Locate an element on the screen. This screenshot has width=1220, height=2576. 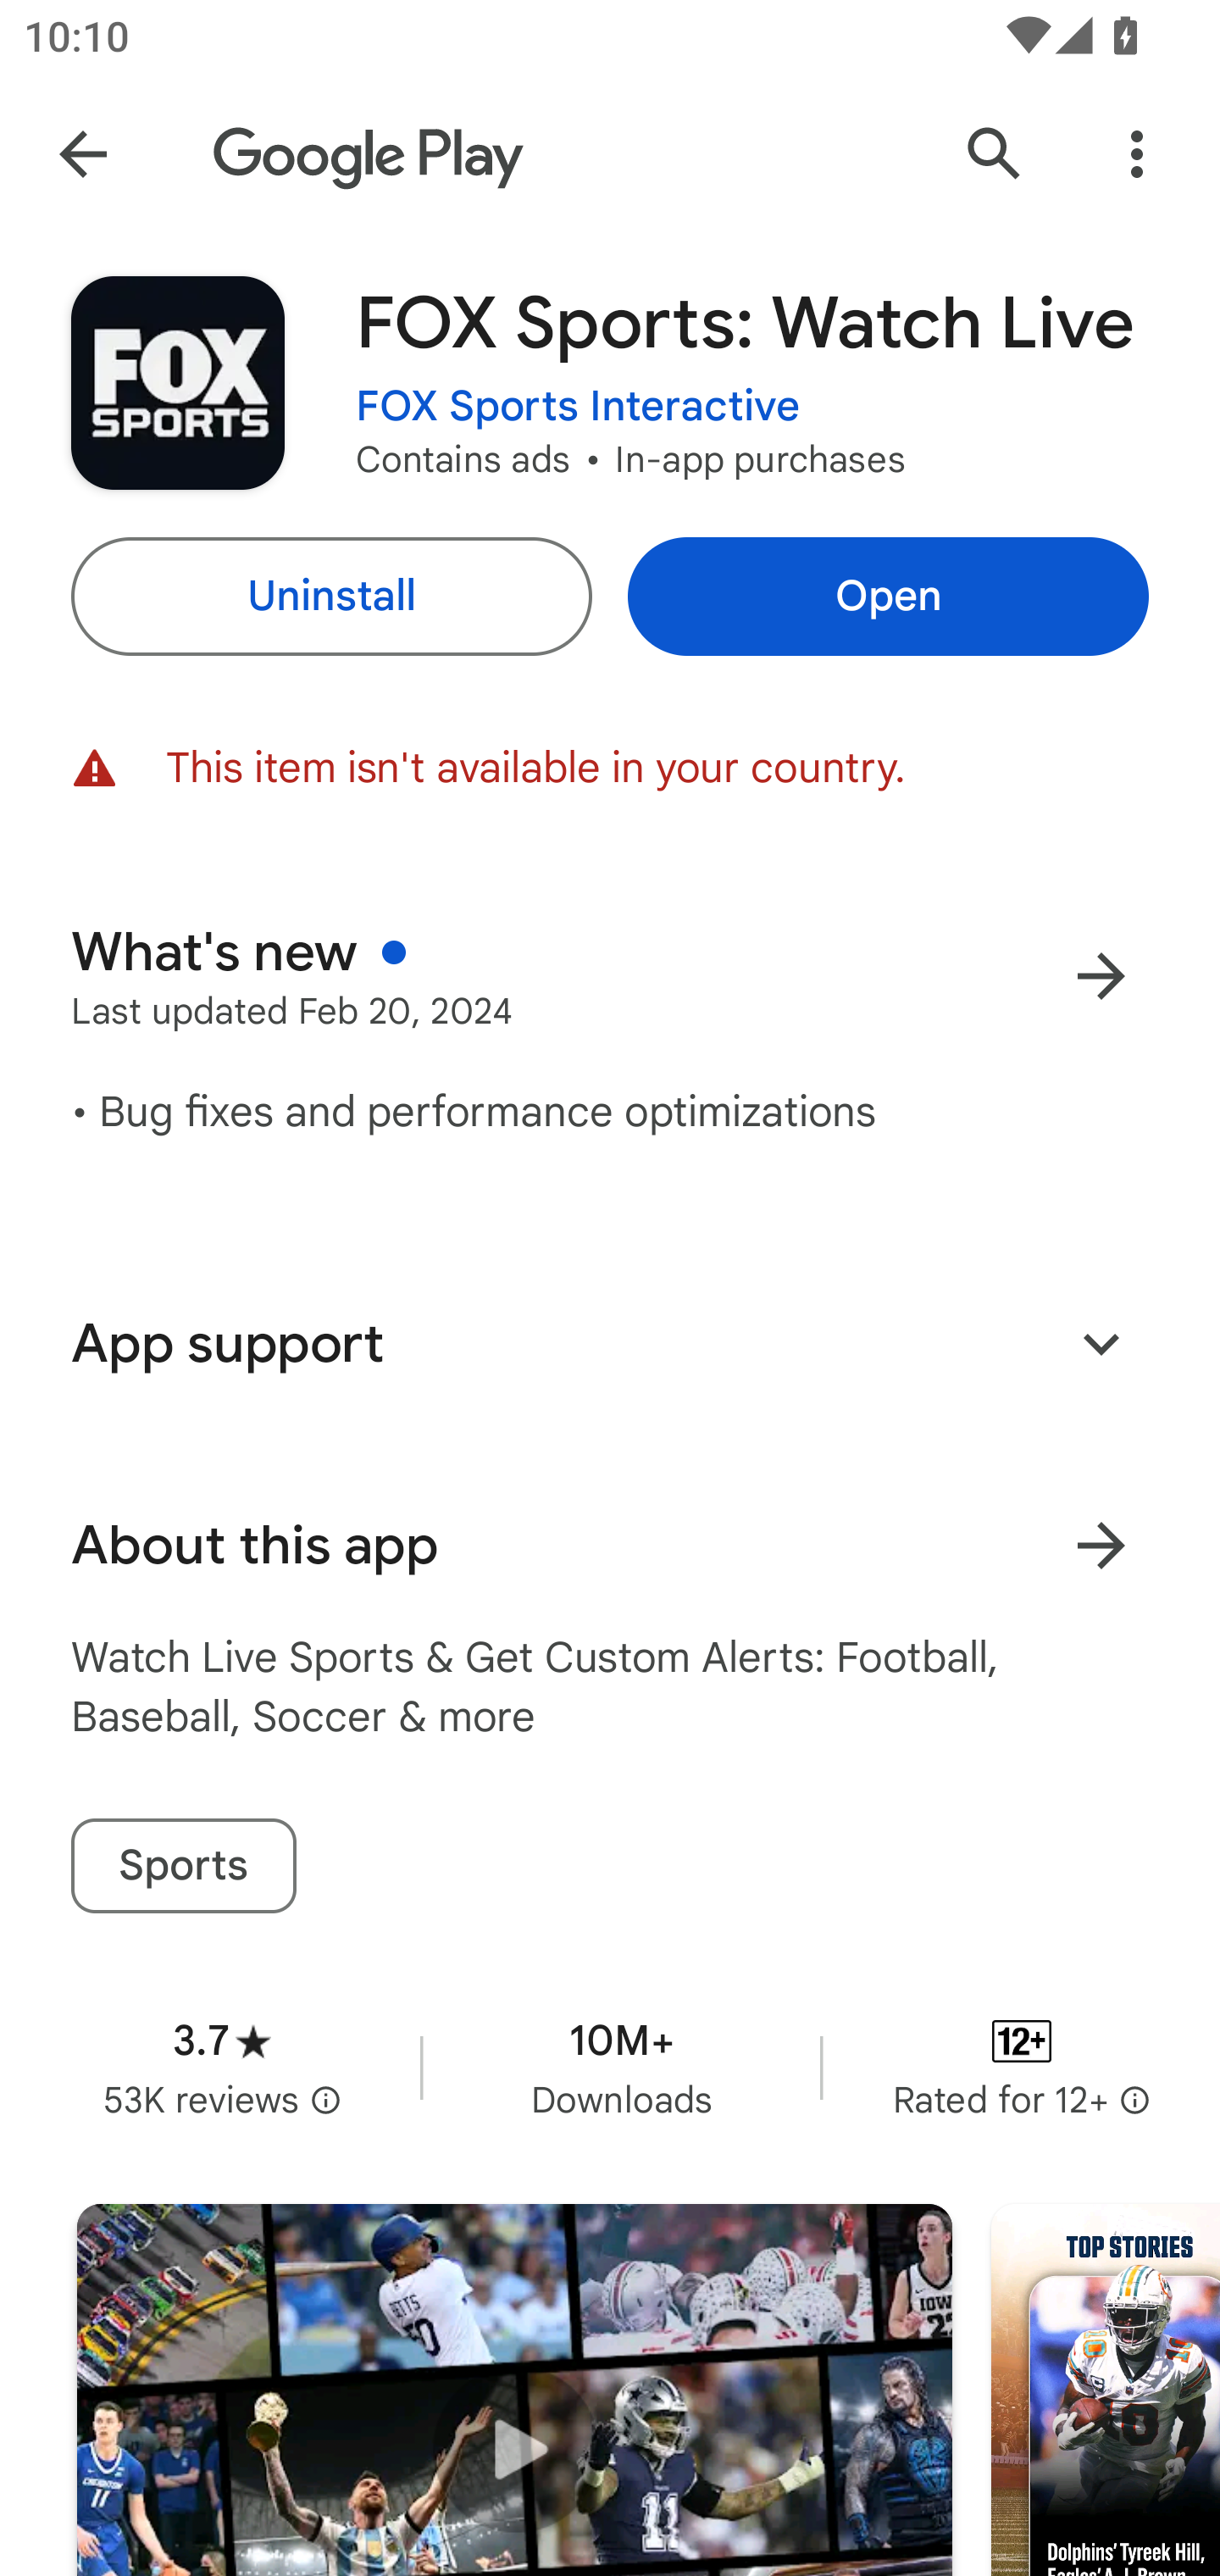
More Options is located at coordinates (1137, 154).